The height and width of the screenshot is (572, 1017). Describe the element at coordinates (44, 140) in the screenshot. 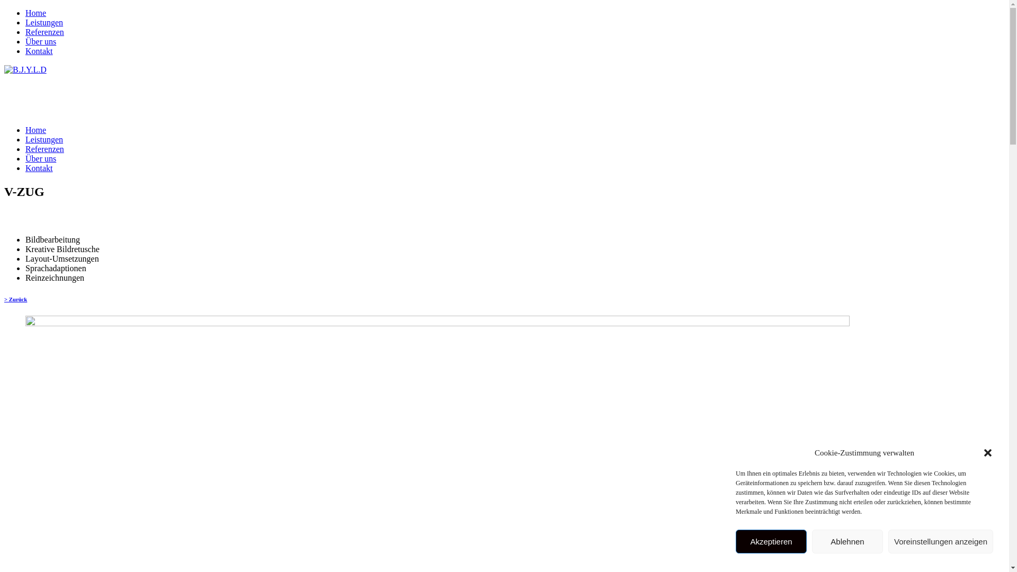

I see `Leistungen` at that location.